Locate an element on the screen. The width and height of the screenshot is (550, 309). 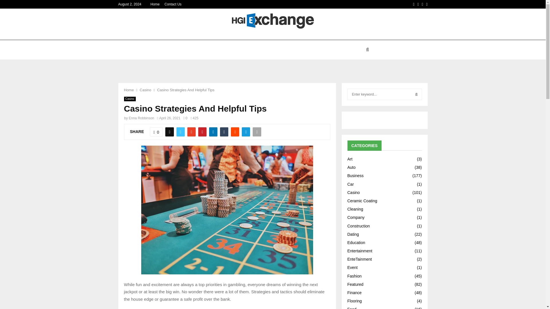
Casino is located at coordinates (146, 90).